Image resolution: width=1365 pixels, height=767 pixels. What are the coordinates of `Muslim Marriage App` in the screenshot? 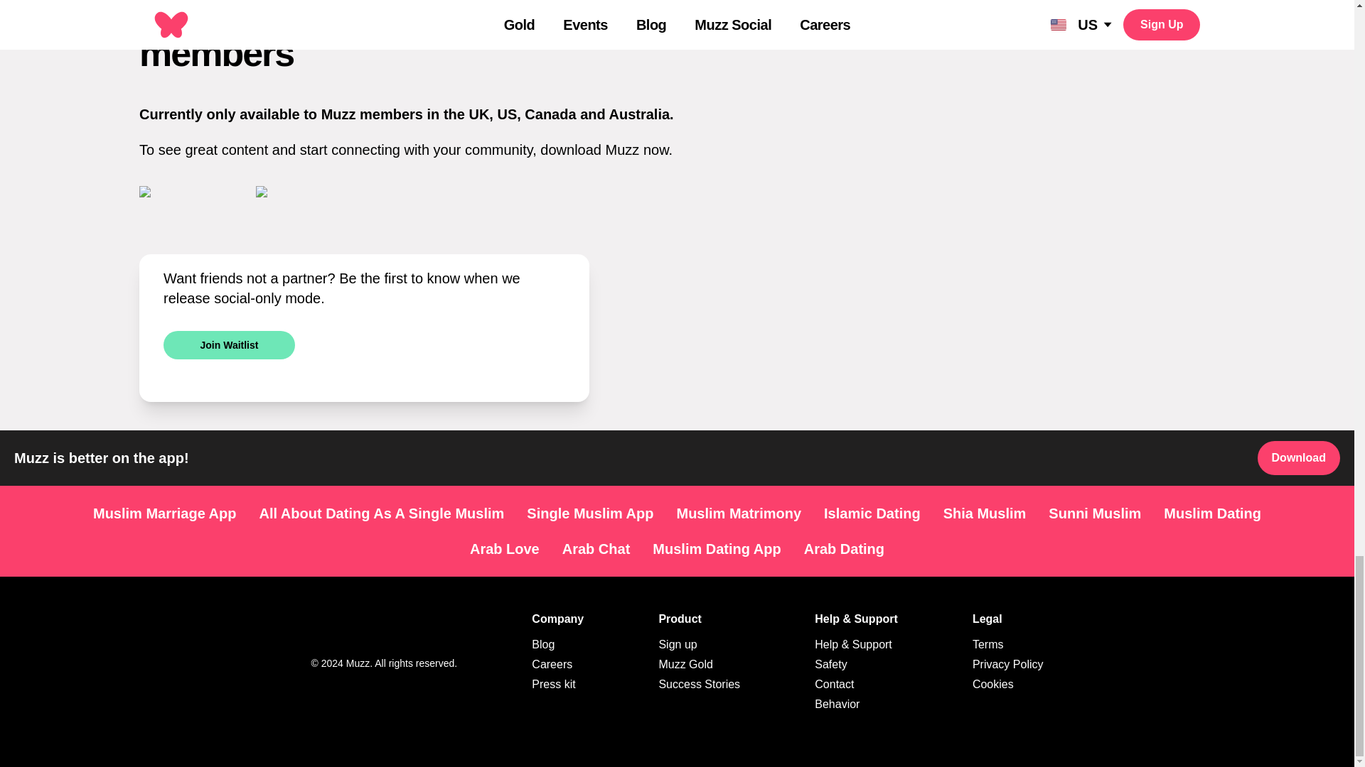 It's located at (165, 513).